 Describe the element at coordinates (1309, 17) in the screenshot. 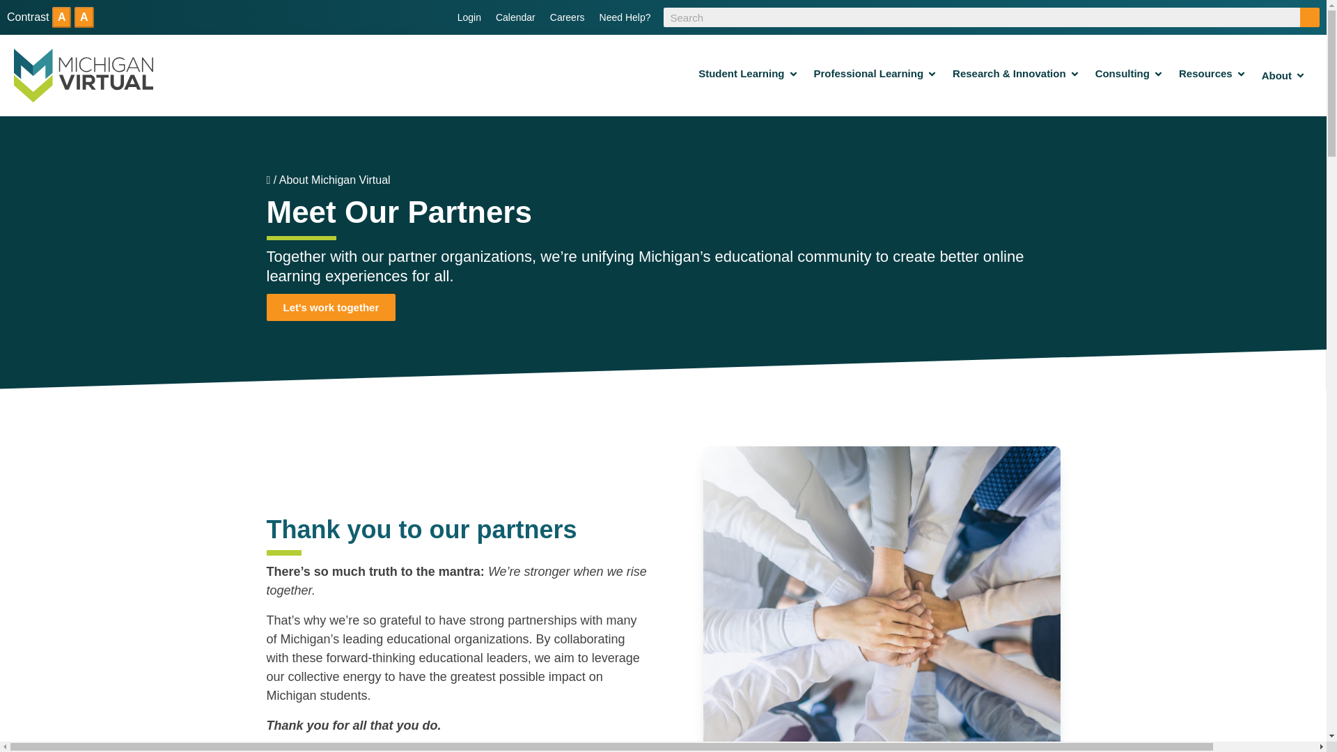

I see `Search` at that location.